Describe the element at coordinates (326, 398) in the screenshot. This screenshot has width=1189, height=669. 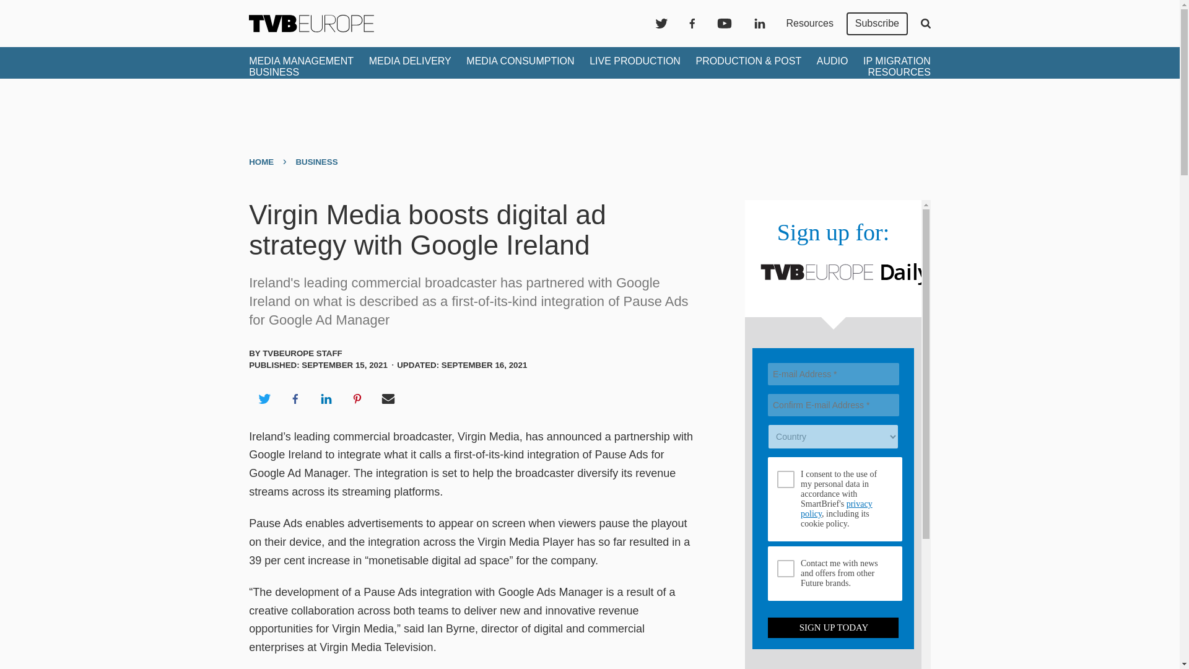
I see `Share on LinkedIn` at that location.